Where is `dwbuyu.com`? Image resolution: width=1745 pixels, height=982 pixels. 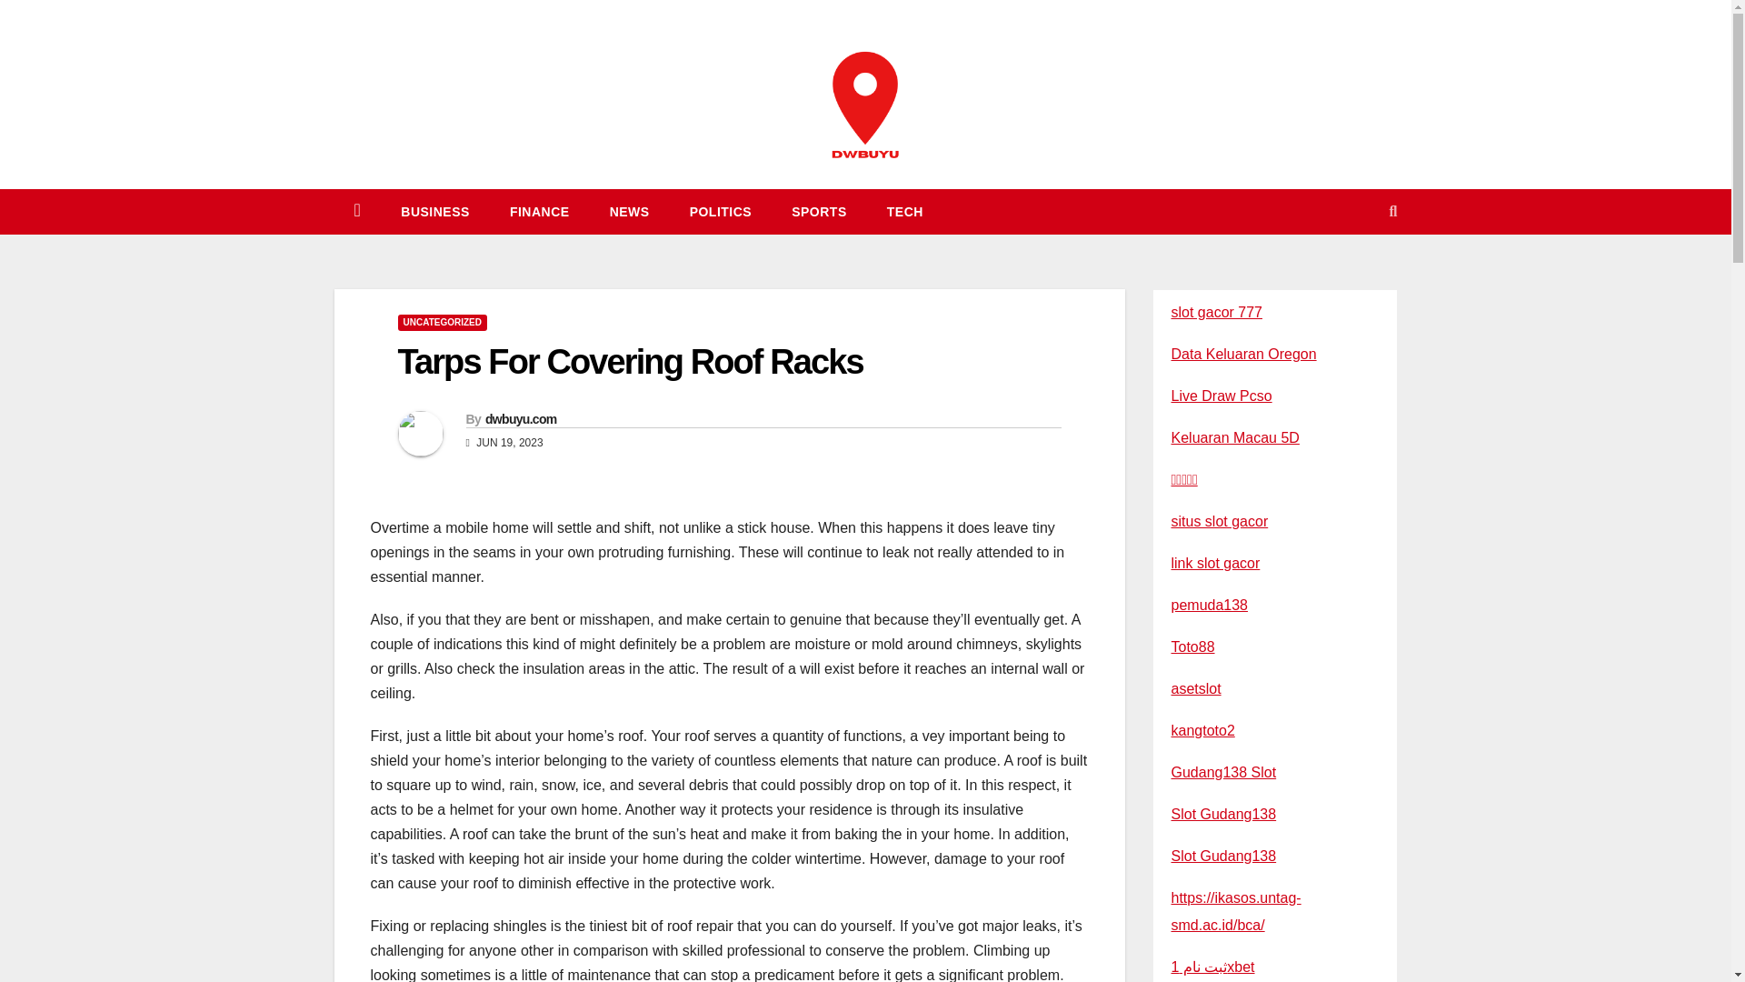
dwbuyu.com is located at coordinates (520, 418).